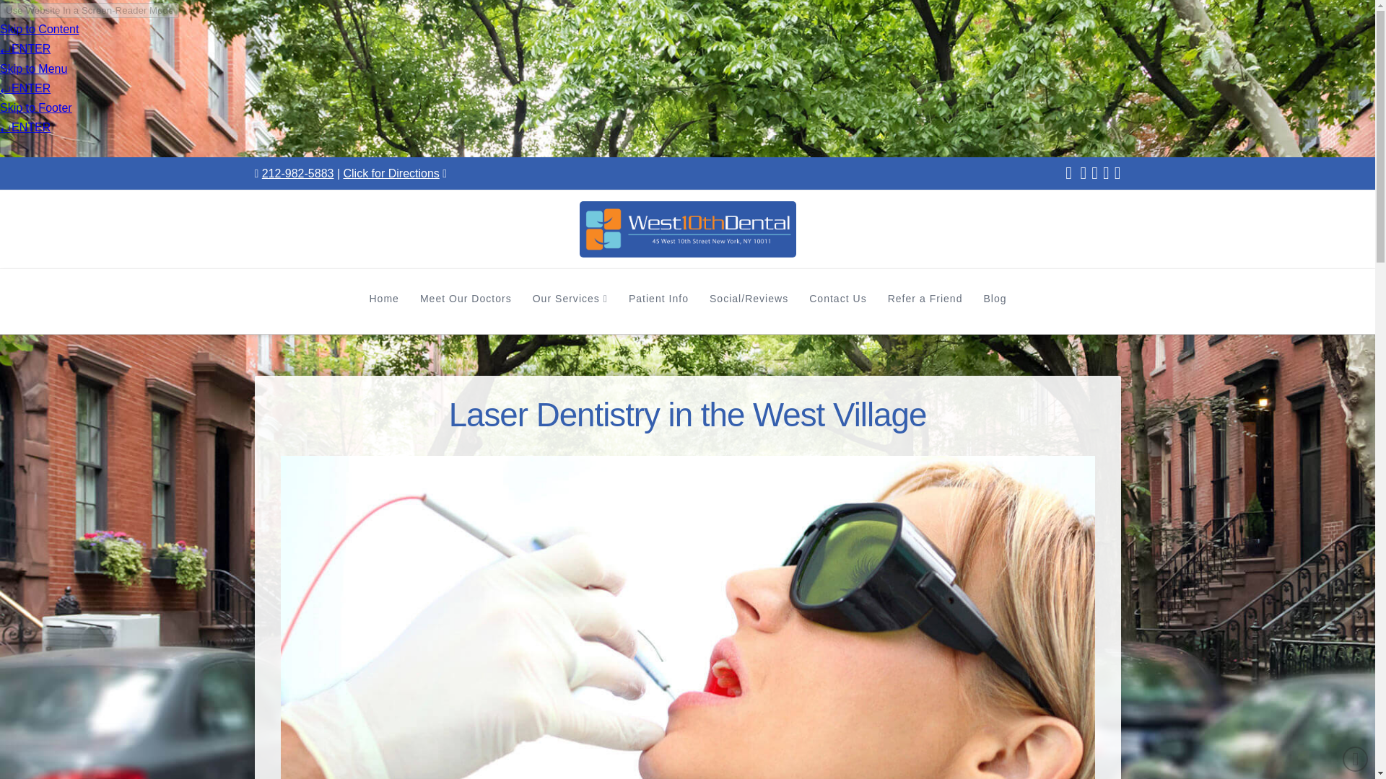 The image size is (1386, 779). Describe the element at coordinates (391, 173) in the screenshot. I see `Click for Directions` at that location.